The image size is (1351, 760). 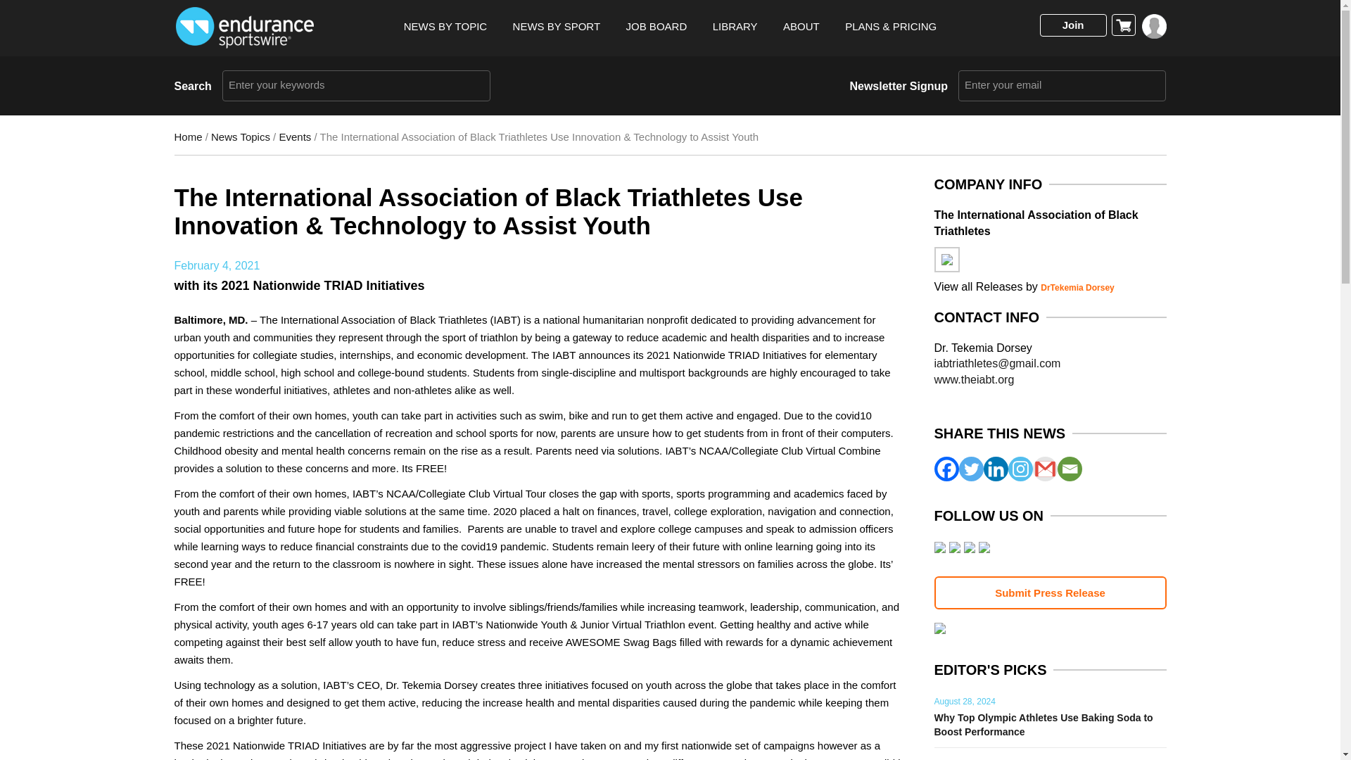 I want to click on Posts by DrTekemia Dorsey, so click(x=1077, y=287).